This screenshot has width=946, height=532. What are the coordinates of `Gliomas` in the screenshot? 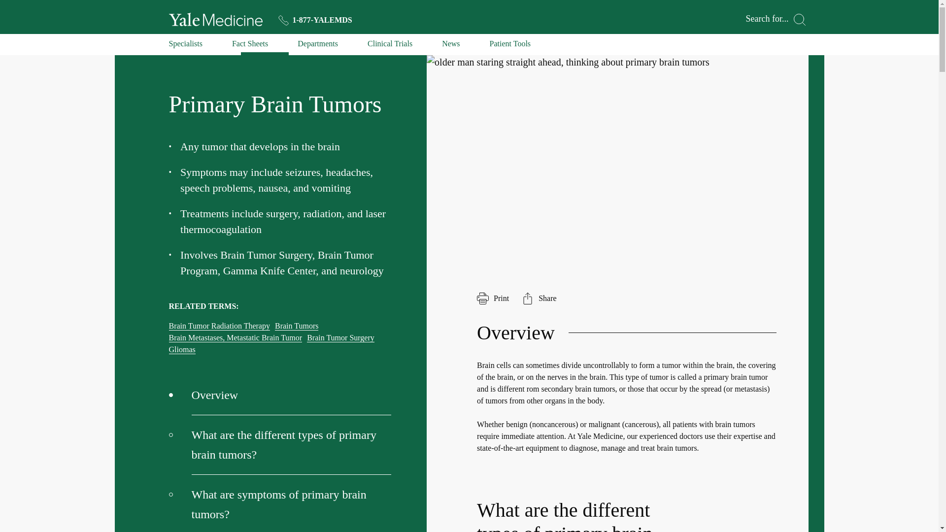 It's located at (181, 350).